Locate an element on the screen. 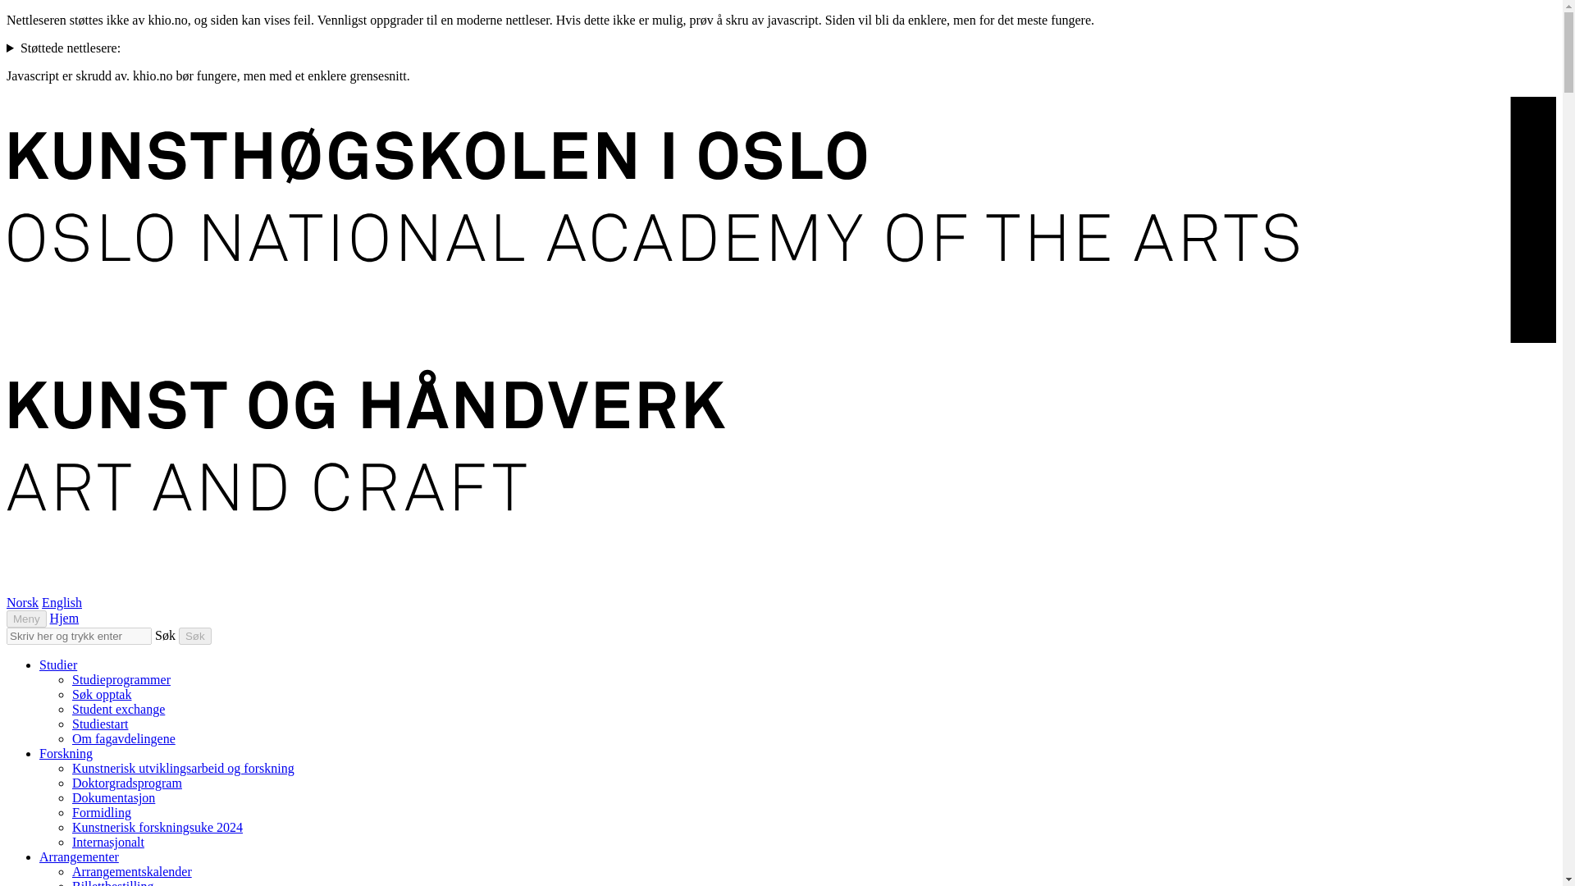 The image size is (1575, 886). Billettbestilling is located at coordinates (113, 883).